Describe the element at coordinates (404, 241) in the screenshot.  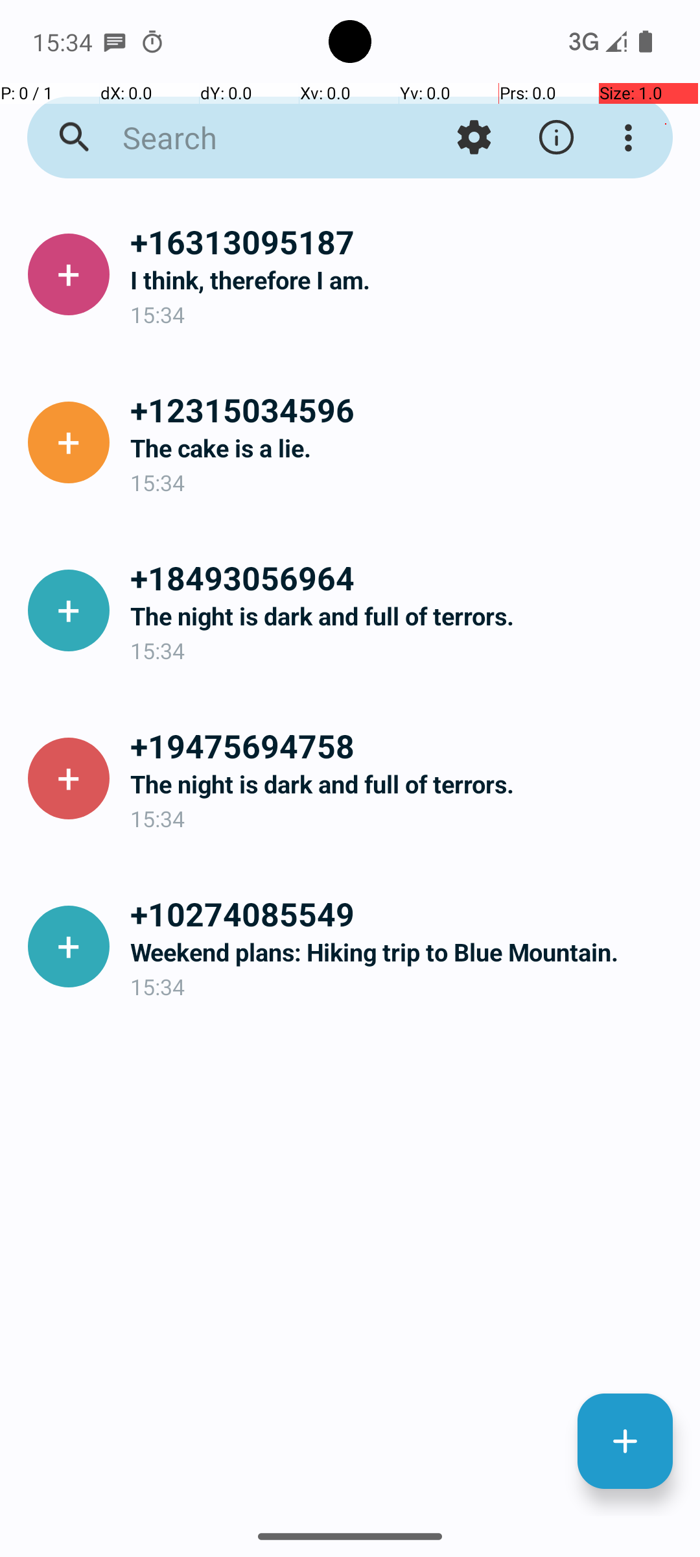
I see `+16313095187` at that location.